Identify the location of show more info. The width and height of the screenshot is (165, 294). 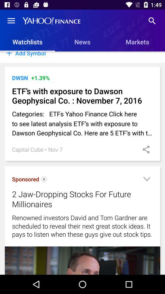
(147, 180).